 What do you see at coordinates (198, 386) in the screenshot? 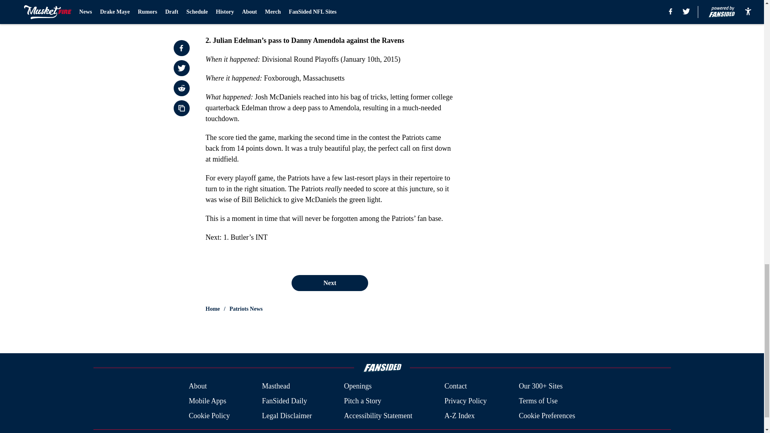
I see `About` at bounding box center [198, 386].